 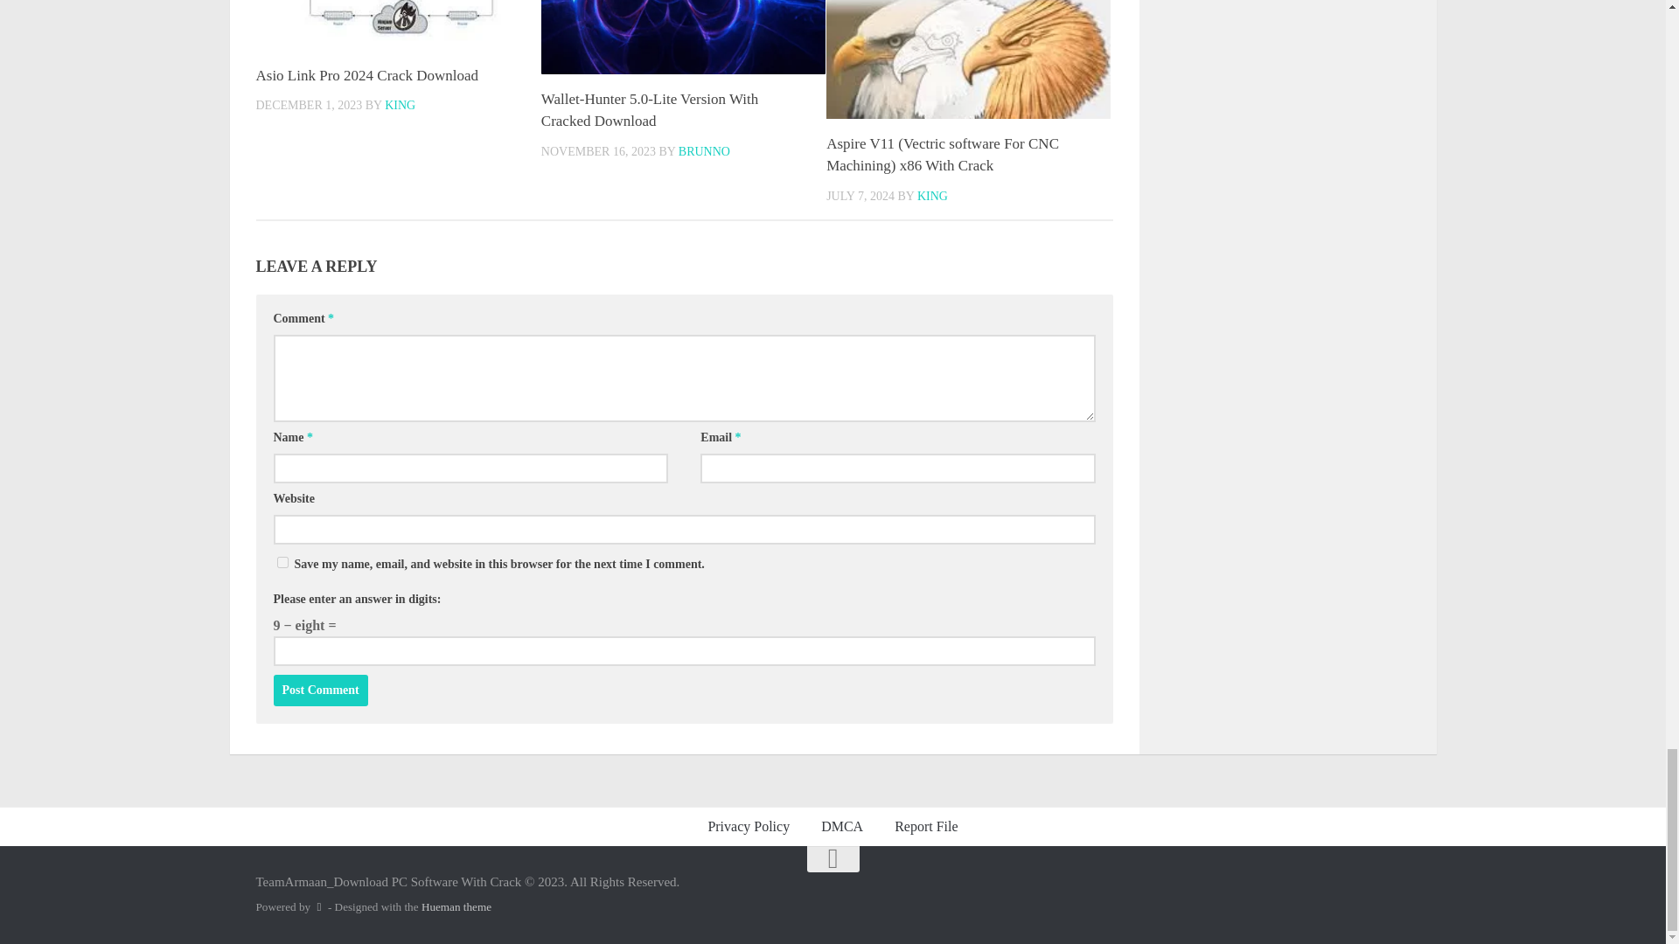 What do you see at coordinates (399, 105) in the screenshot?
I see `Posts by King` at bounding box center [399, 105].